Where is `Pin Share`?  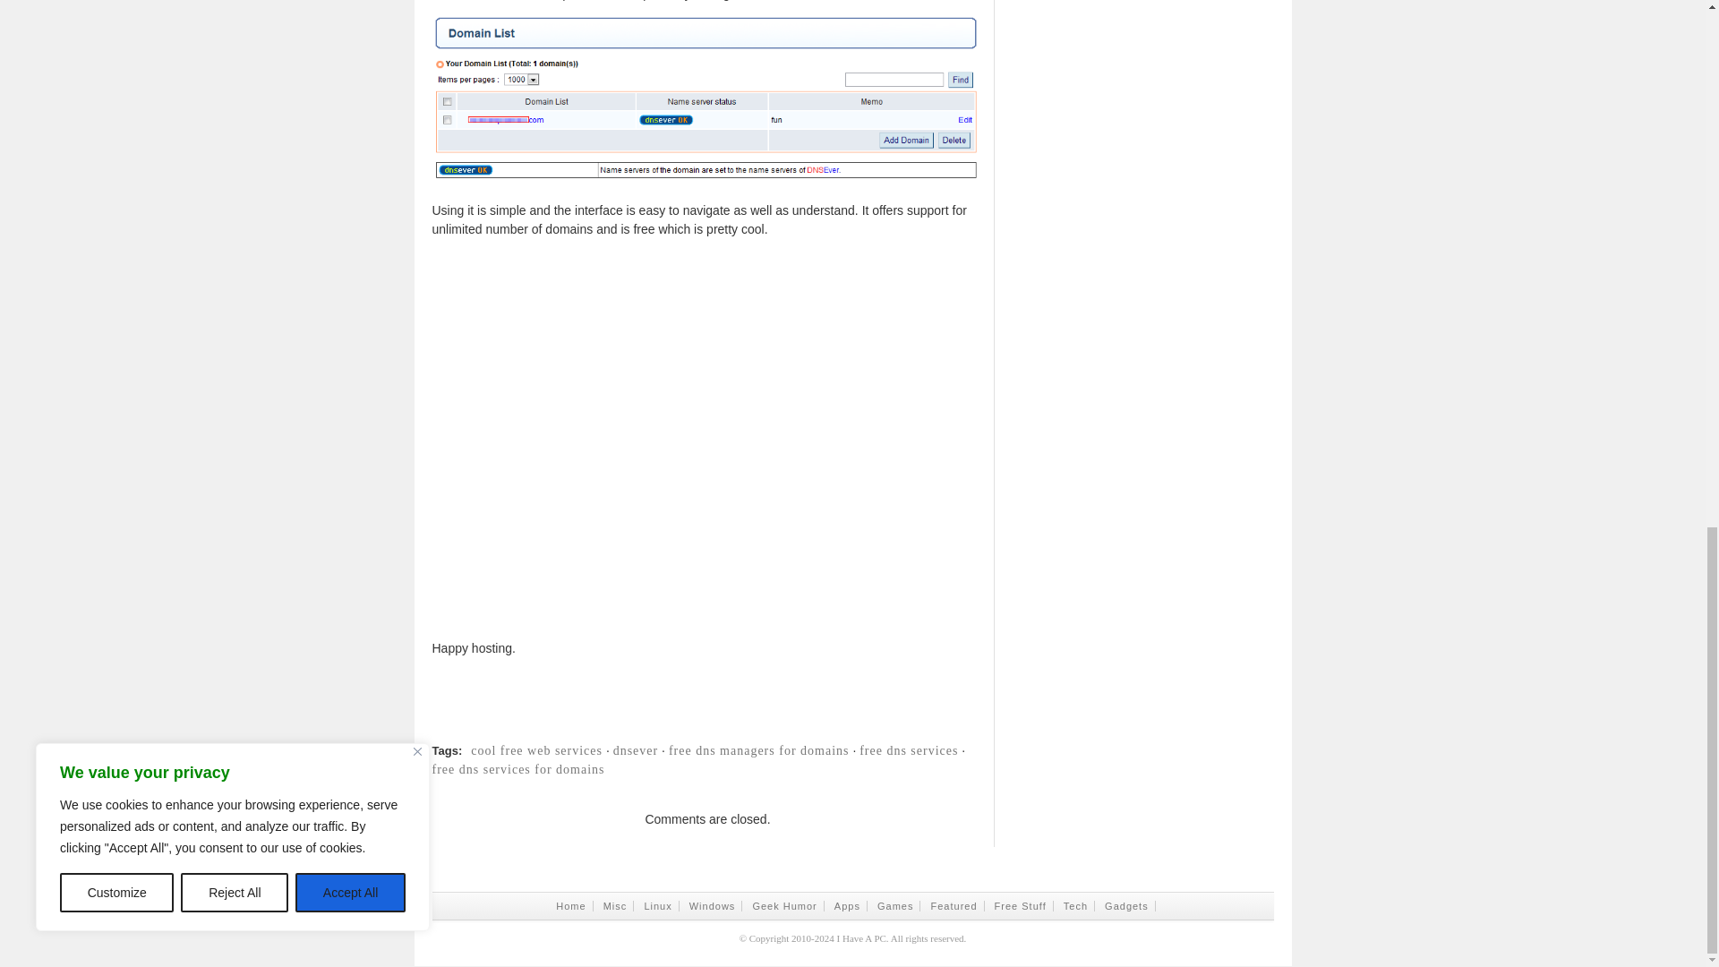
Pin Share is located at coordinates (1404, 732).